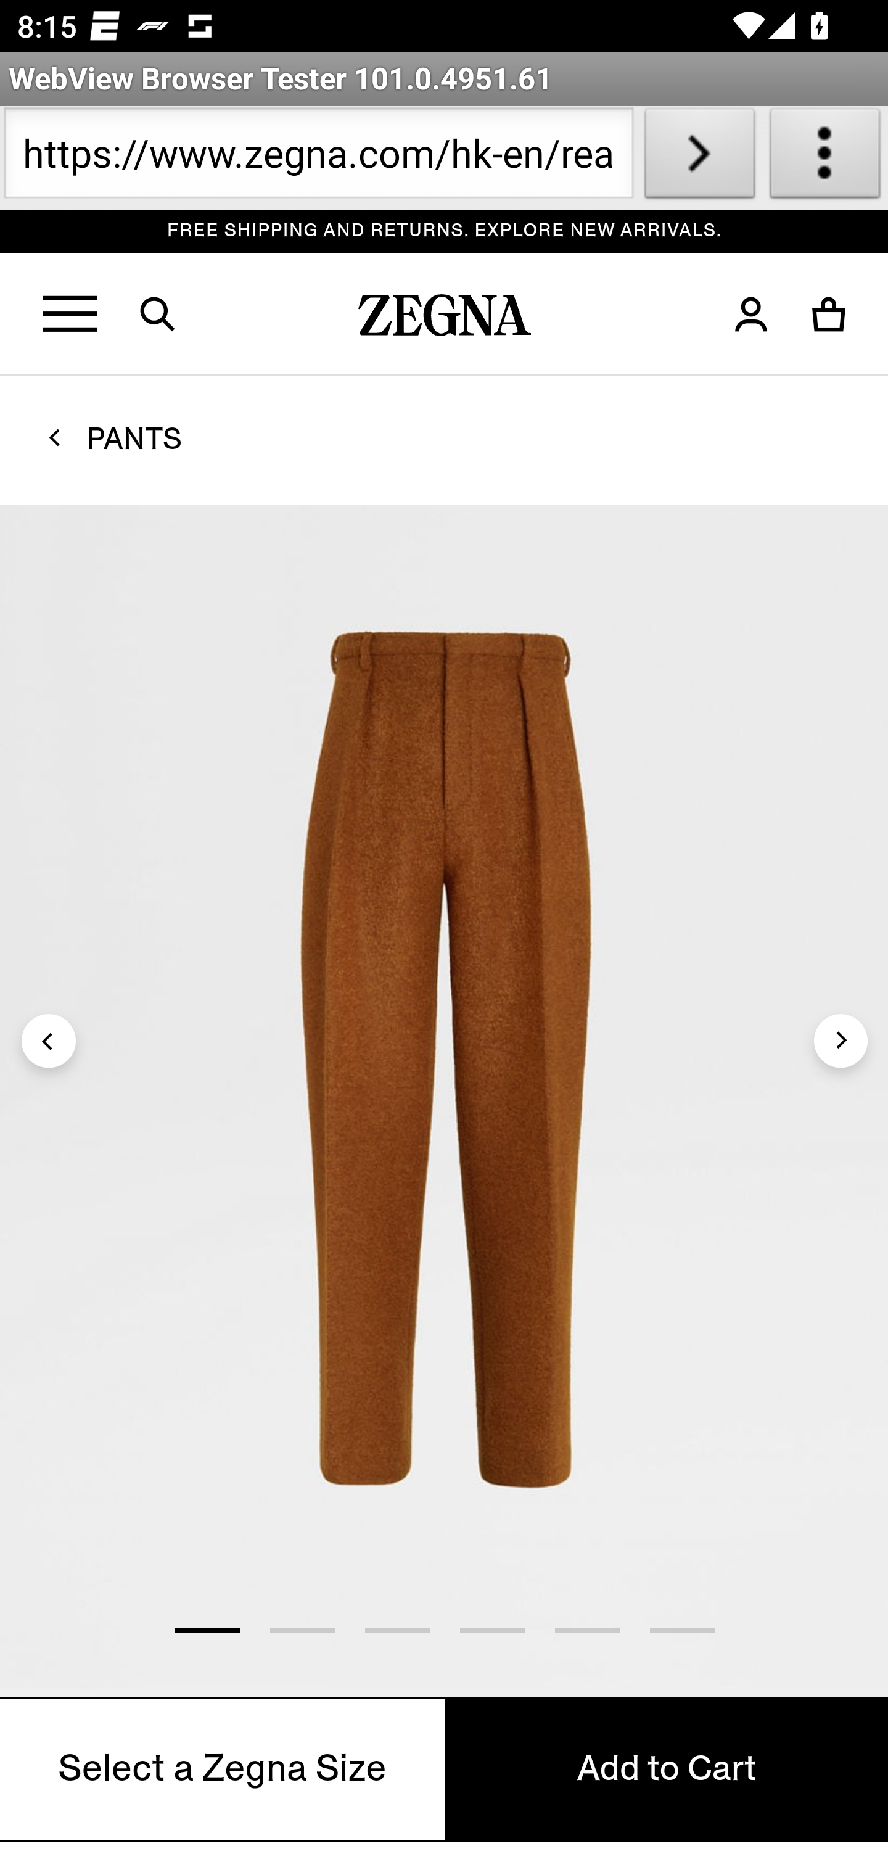 Image resolution: width=888 pixels, height=1875 pixels. Describe the element at coordinates (830, 314) in the screenshot. I see `Open Cart Empty ` at that location.